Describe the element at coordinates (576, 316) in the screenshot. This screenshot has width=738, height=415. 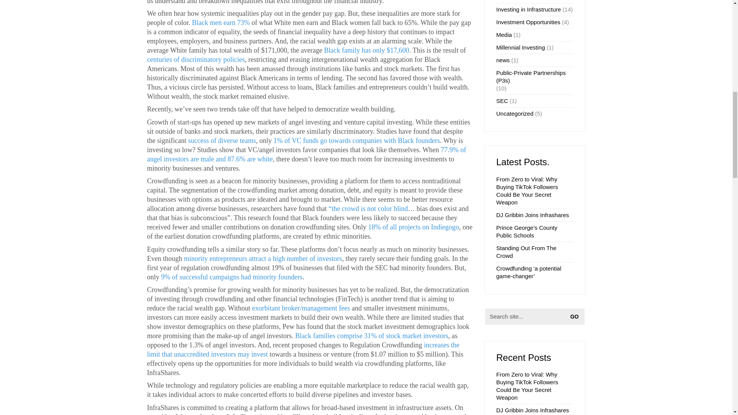
I see `Go` at that location.